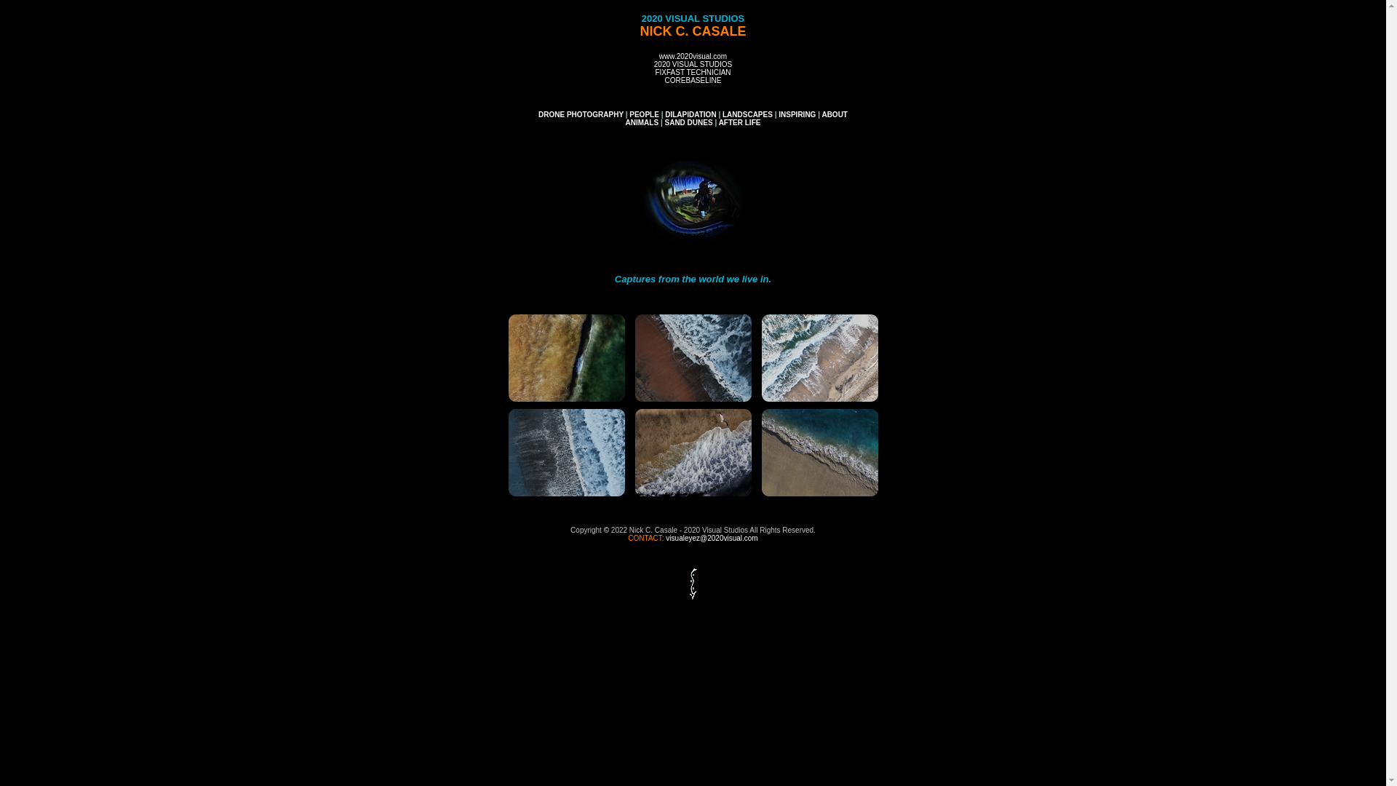  What do you see at coordinates (693, 453) in the screenshot?
I see `.` at bounding box center [693, 453].